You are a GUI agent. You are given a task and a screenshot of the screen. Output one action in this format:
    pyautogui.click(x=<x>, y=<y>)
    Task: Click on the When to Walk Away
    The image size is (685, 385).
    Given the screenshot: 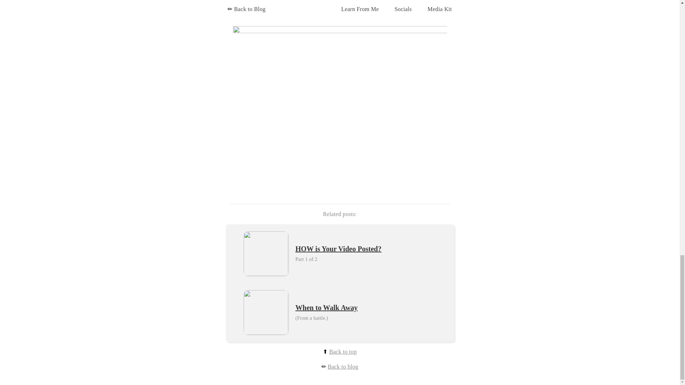 What is the action you would take?
    pyautogui.click(x=326, y=308)
    